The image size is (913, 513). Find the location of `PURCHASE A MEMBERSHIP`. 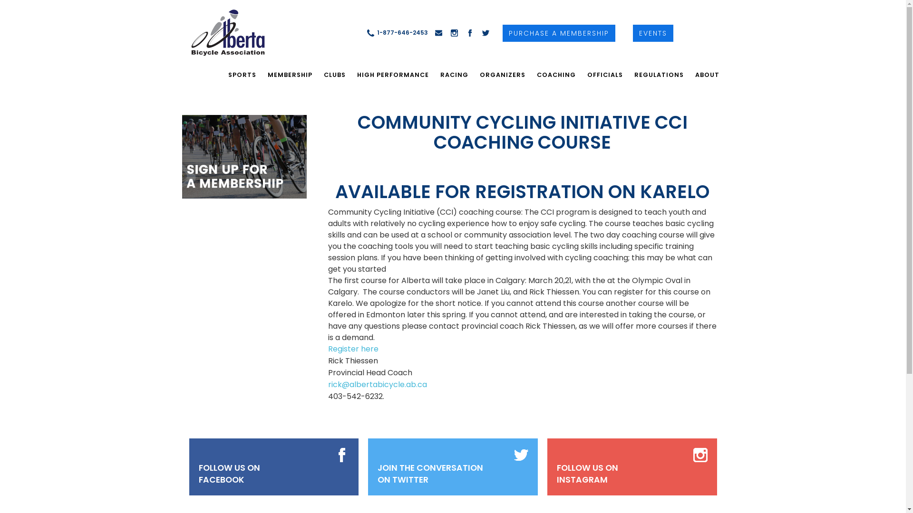

PURCHASE A MEMBERSHIP is located at coordinates (559, 33).